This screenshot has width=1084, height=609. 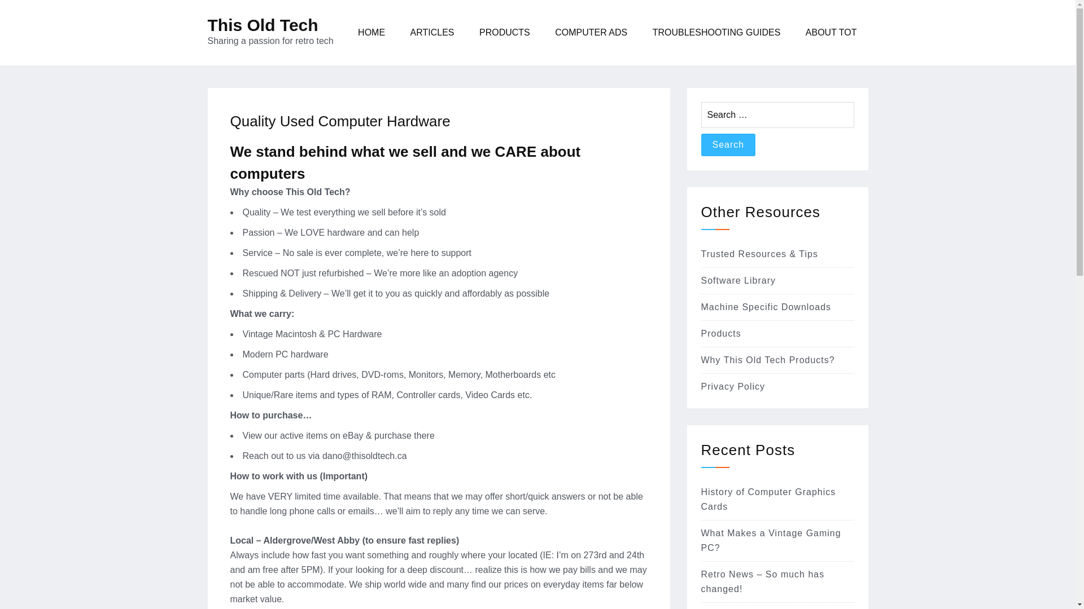 What do you see at coordinates (771, 540) in the screenshot?
I see `What Makes a Vintage Gaming PC?` at bounding box center [771, 540].